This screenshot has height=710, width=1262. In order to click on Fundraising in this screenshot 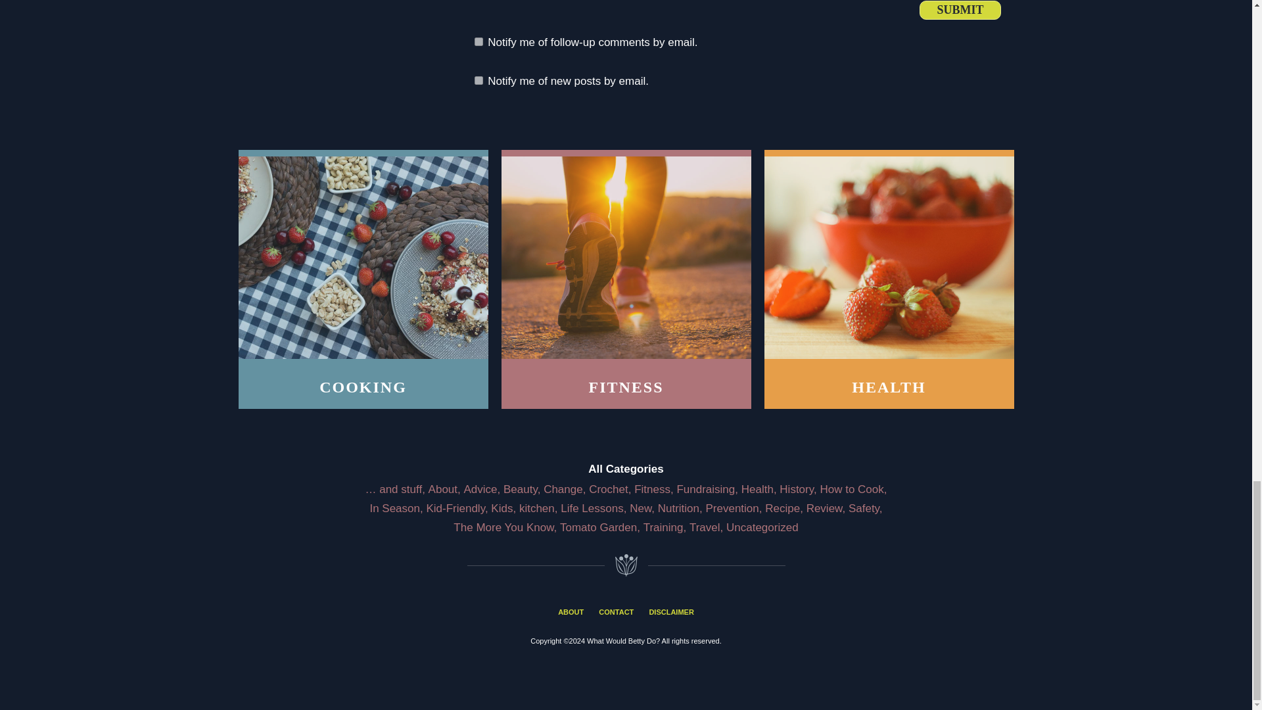, I will do `click(705, 489)`.